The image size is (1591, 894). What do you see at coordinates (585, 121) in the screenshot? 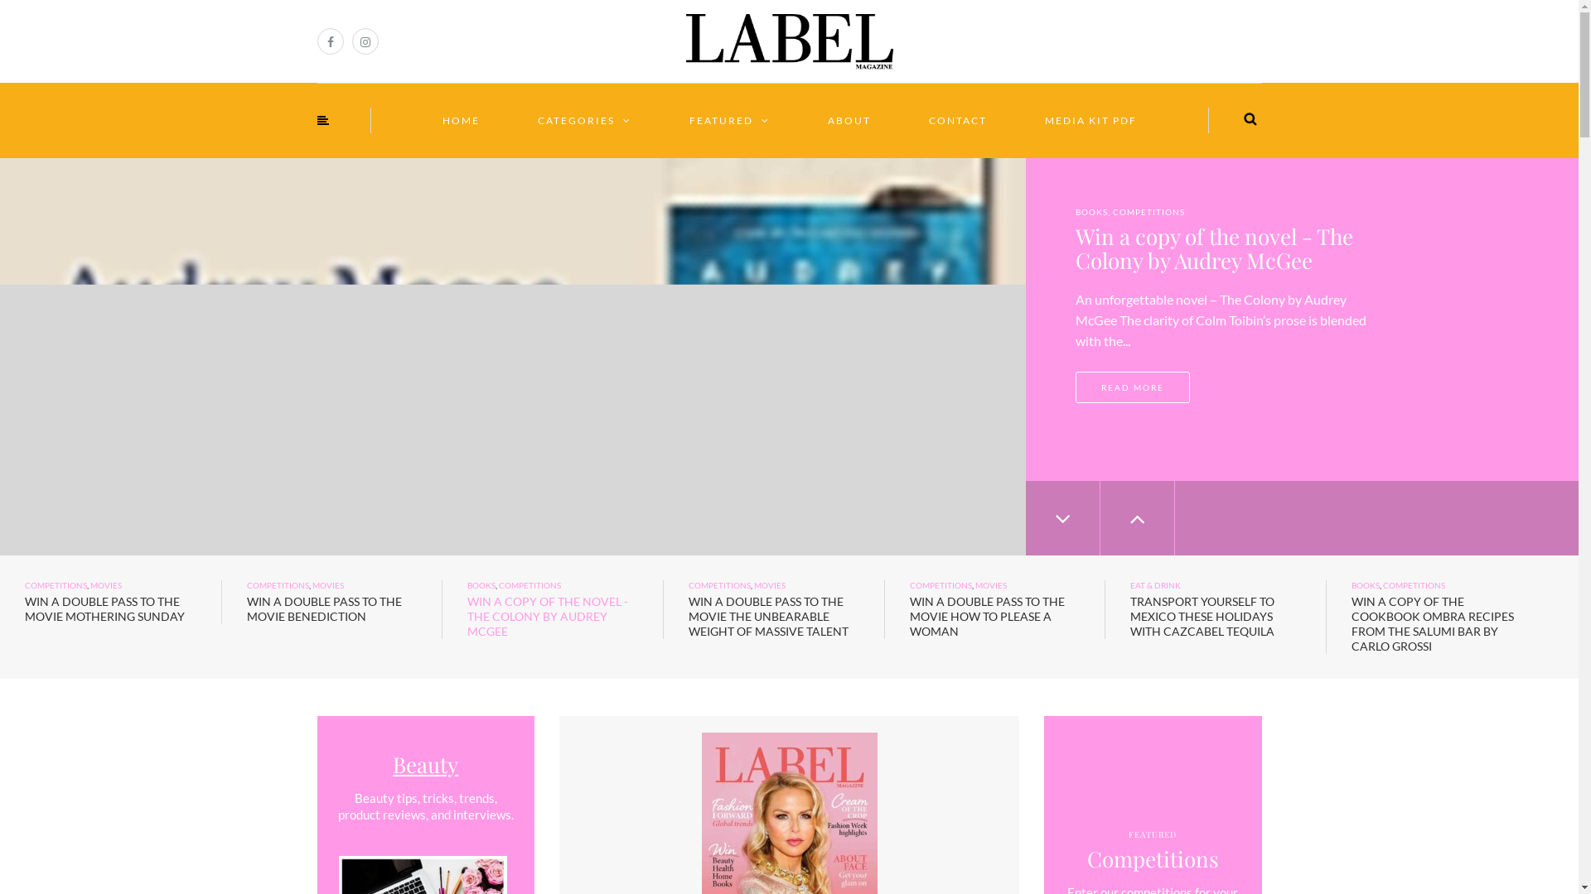
I see `CATEGORIES` at bounding box center [585, 121].